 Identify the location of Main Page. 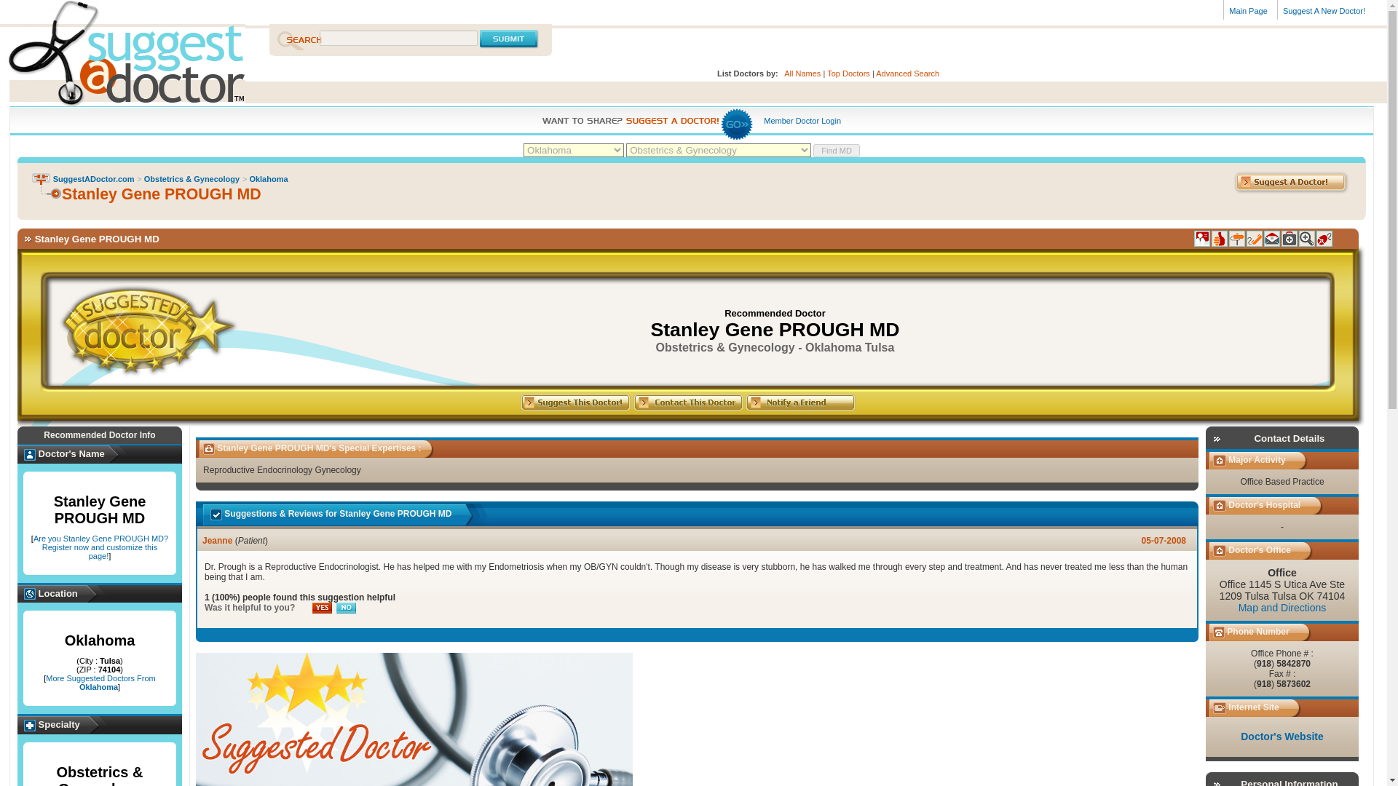
(1249, 10).